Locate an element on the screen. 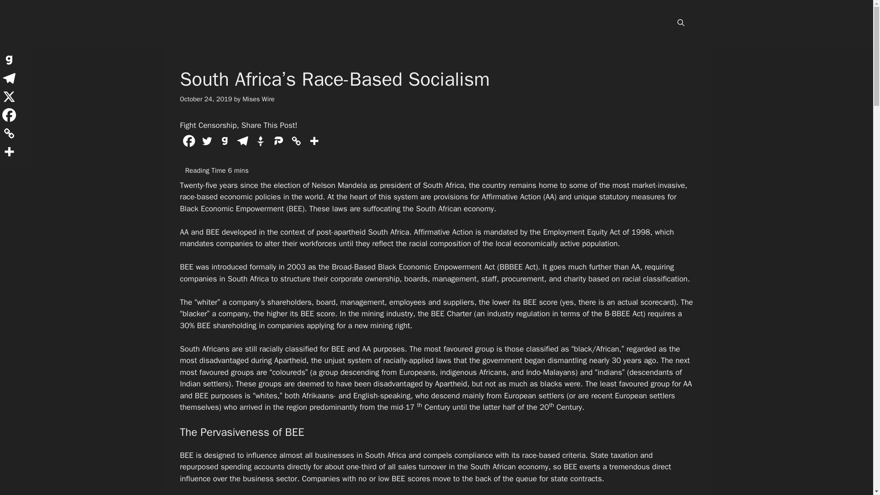 Image resolution: width=880 pixels, height=495 pixels. Telegram is located at coordinates (243, 141).